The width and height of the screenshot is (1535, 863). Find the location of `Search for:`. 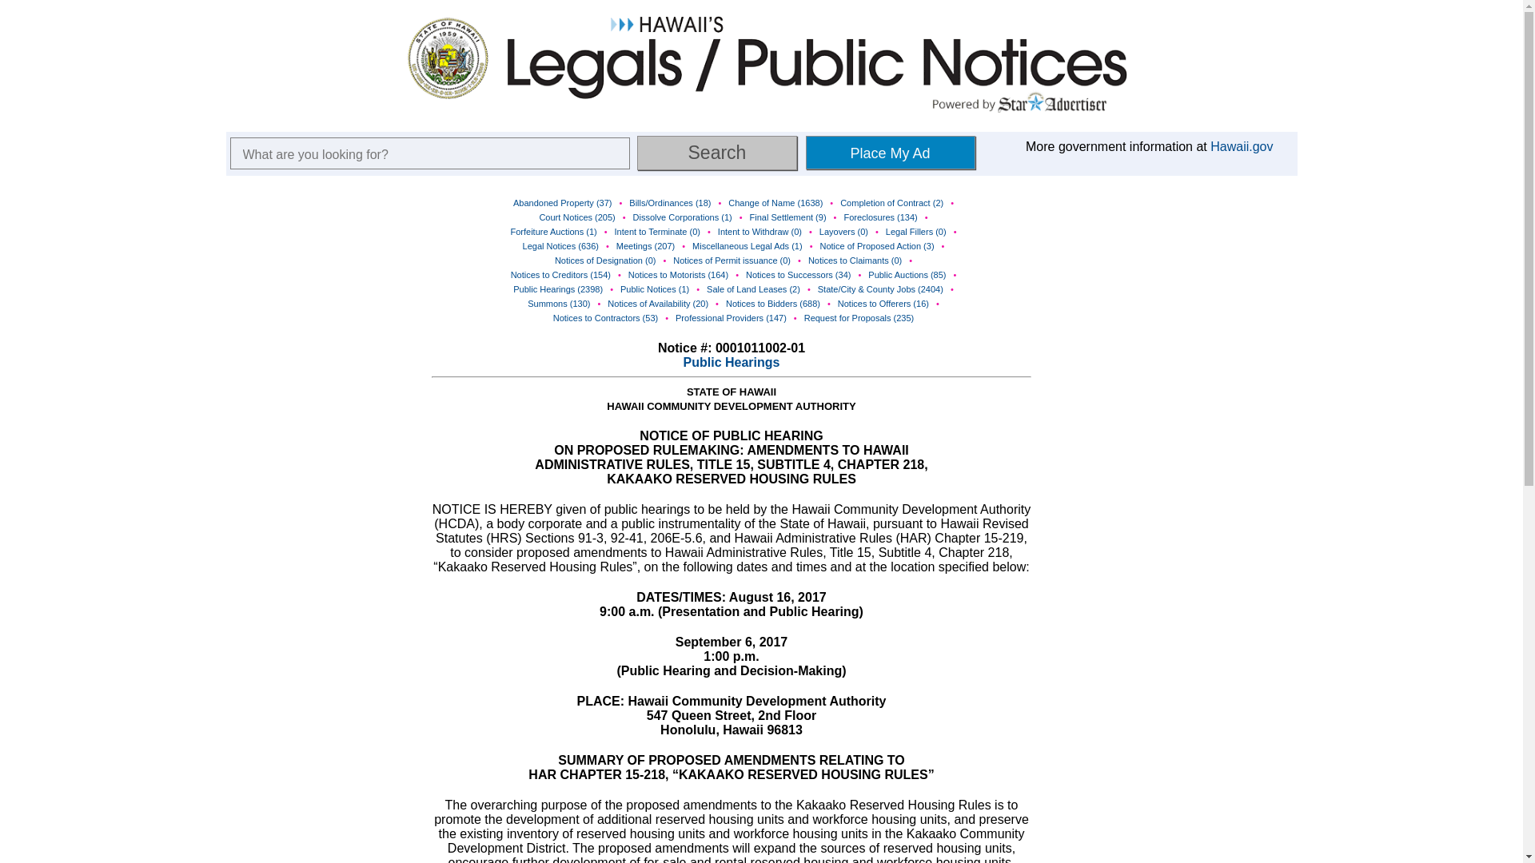

Search for: is located at coordinates (430, 153).